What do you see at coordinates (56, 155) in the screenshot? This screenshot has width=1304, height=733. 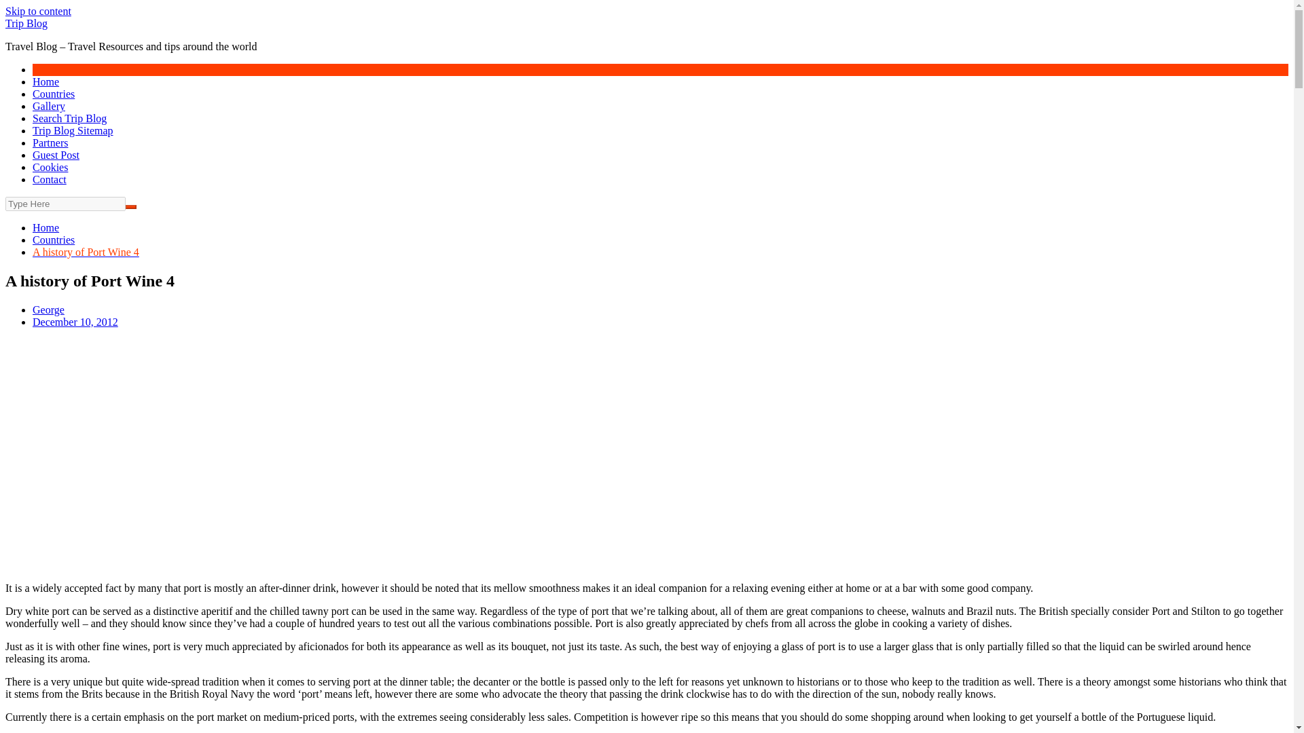 I see `Guest Post` at bounding box center [56, 155].